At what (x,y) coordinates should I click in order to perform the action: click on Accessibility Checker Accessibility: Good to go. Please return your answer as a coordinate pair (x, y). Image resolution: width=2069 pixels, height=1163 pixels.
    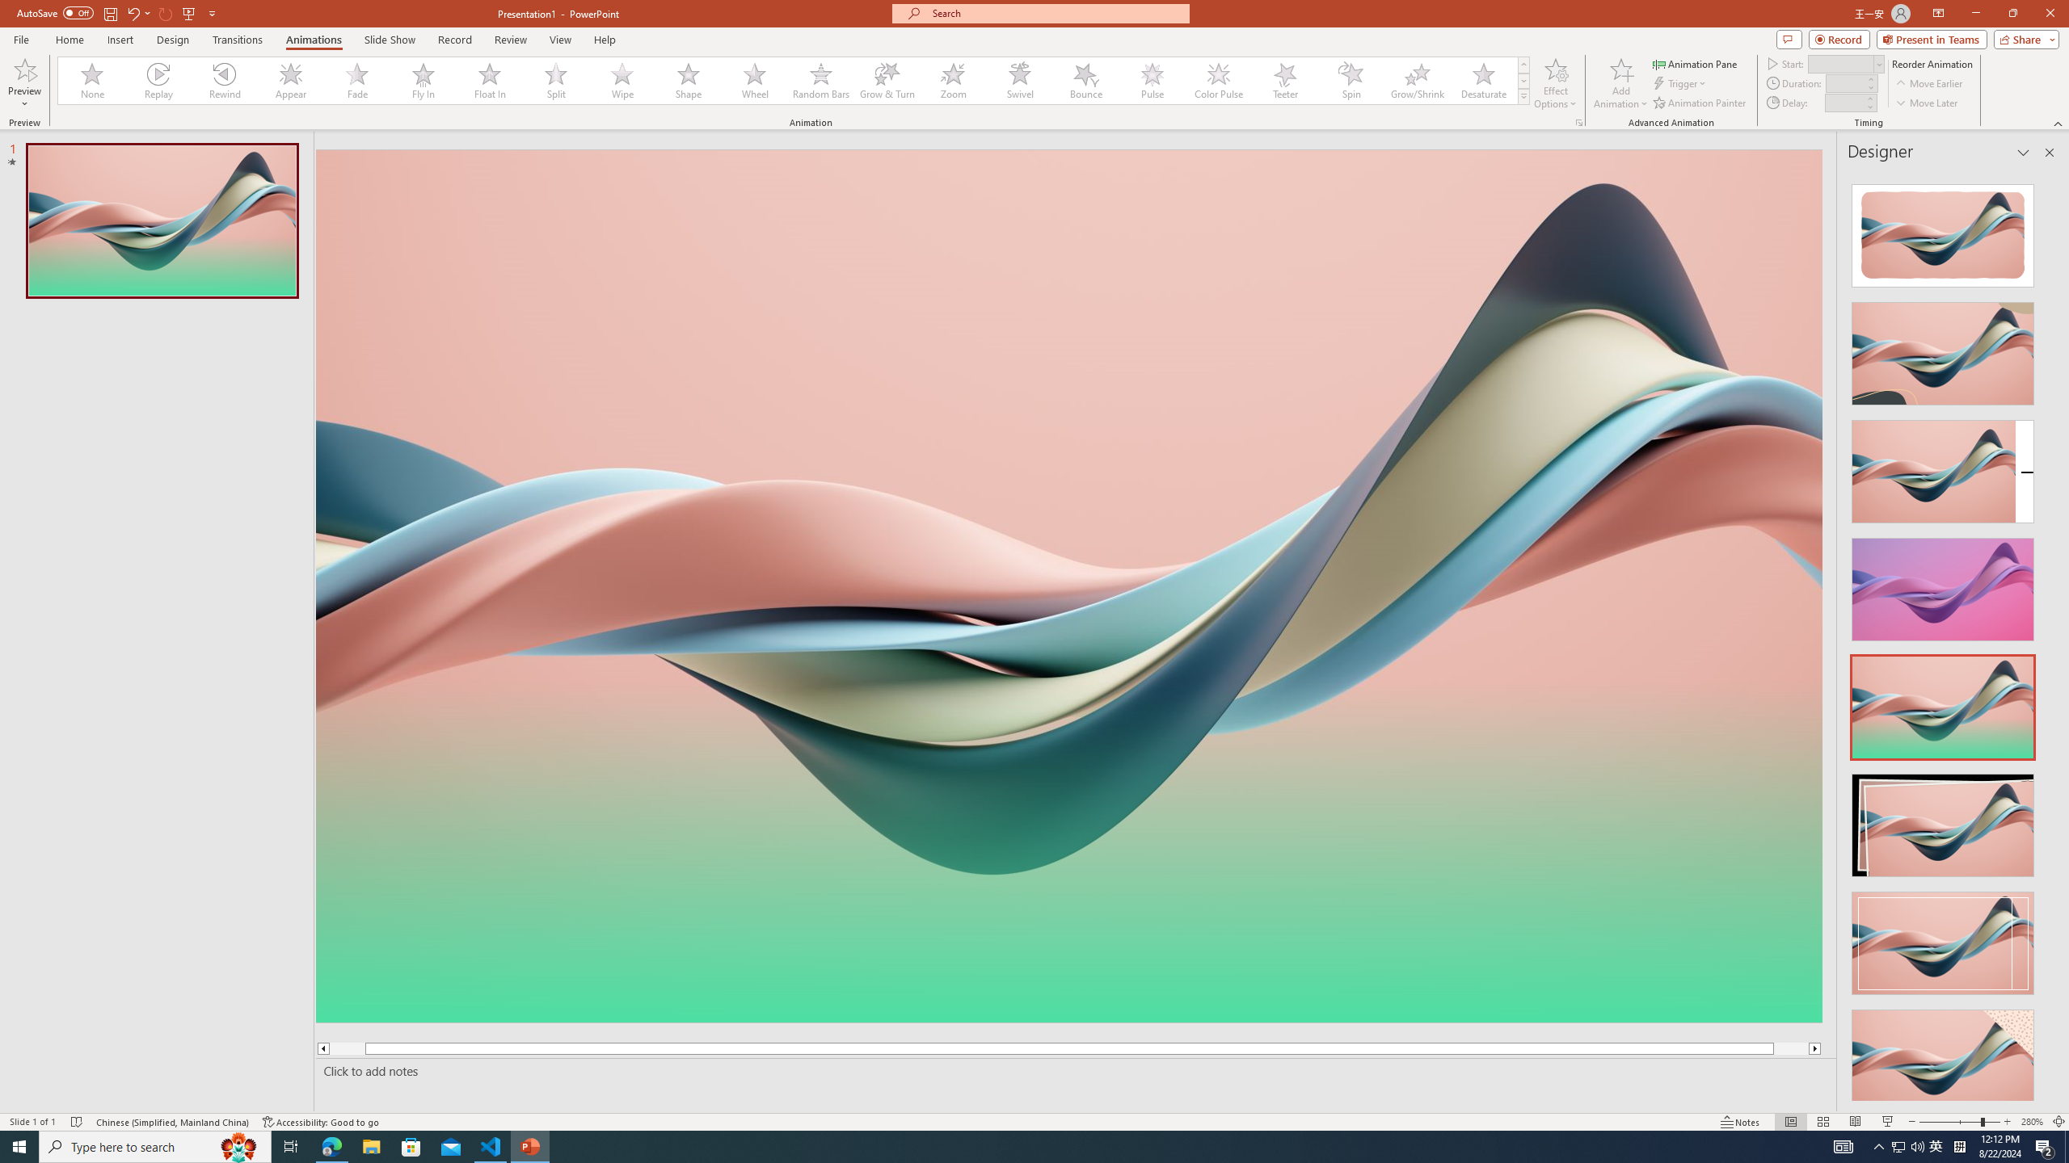
    Looking at the image, I should click on (322, 1122).